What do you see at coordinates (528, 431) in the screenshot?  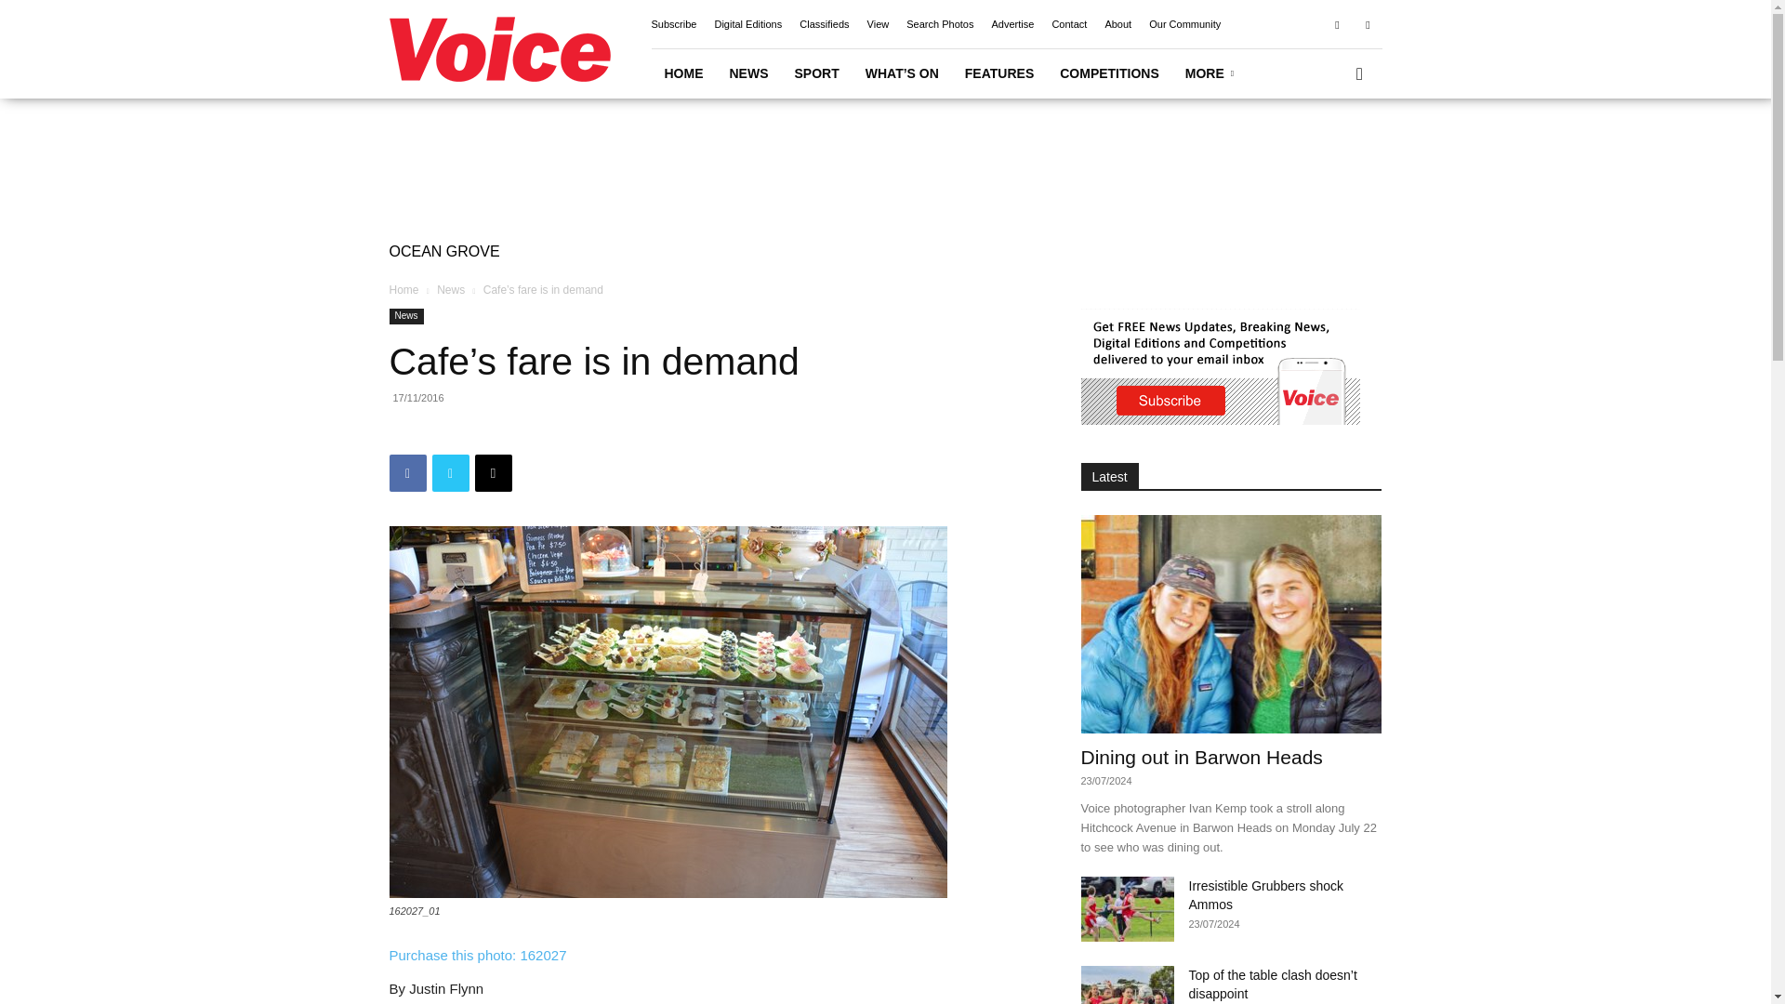 I see `topFacebookLike` at bounding box center [528, 431].